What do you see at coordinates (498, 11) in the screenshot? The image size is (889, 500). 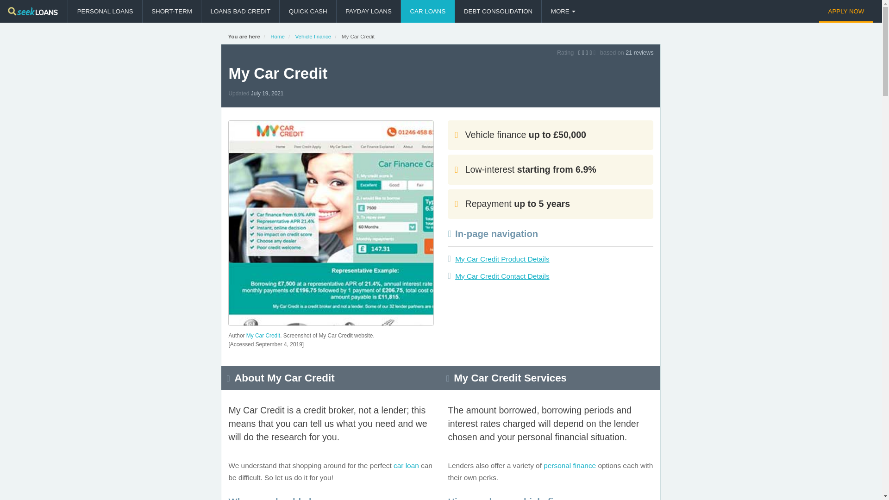 I see `DEBT CONSOLIDATION` at bounding box center [498, 11].